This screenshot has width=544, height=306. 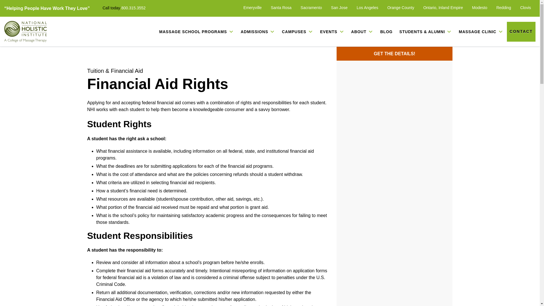 What do you see at coordinates (443, 7) in the screenshot?
I see `Ontario, Inland Empire` at bounding box center [443, 7].